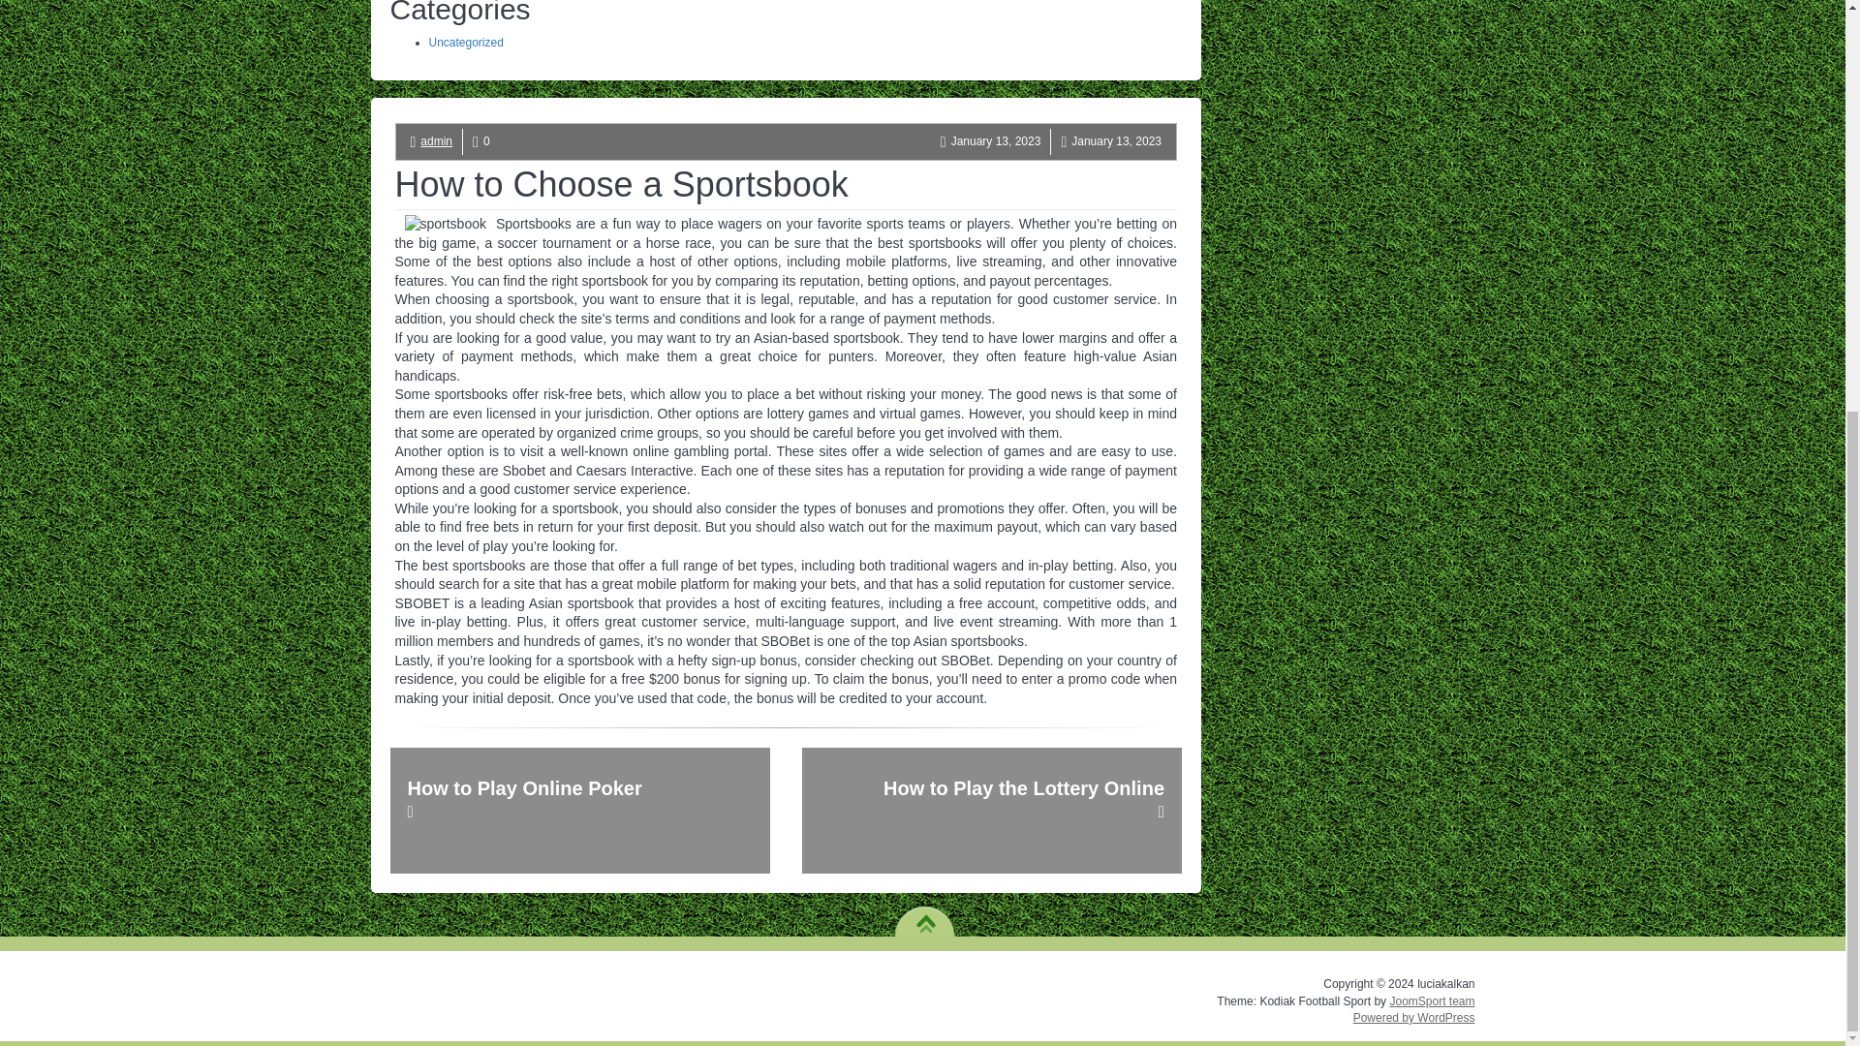  What do you see at coordinates (465, 42) in the screenshot?
I see `Uncategorized` at bounding box center [465, 42].